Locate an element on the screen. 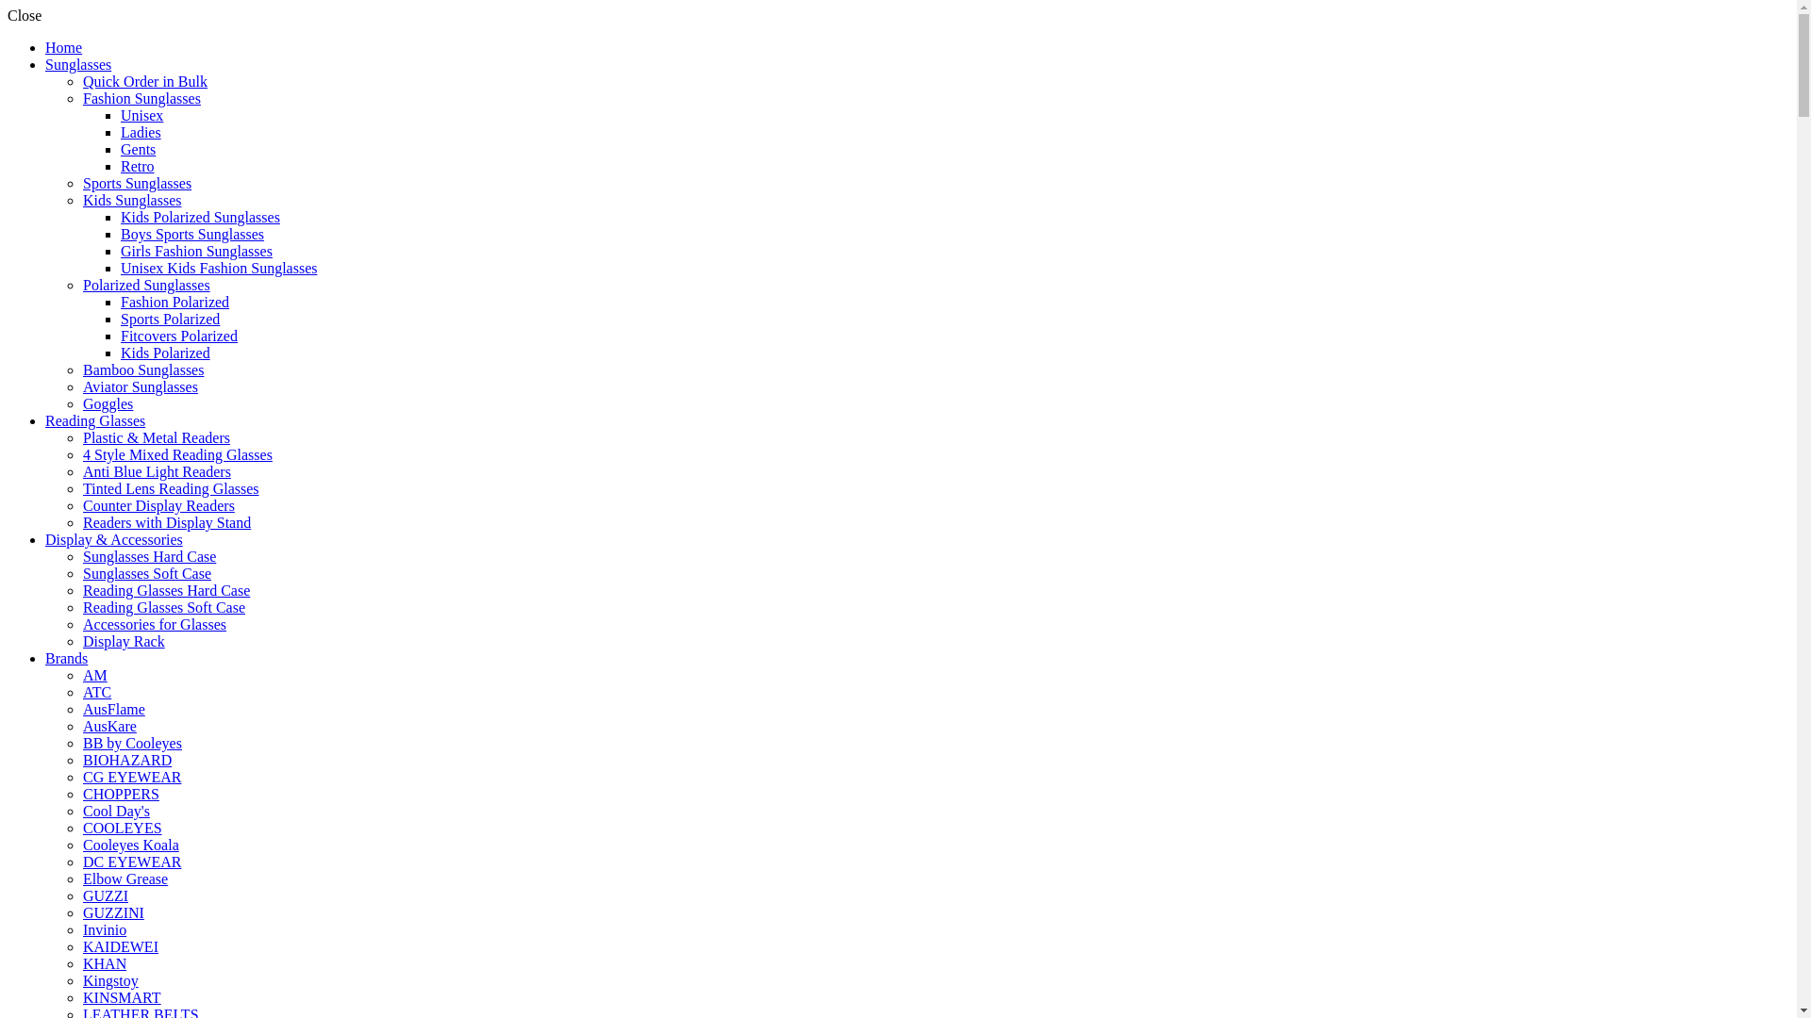  Aviator Sunglasses is located at coordinates (141, 386).